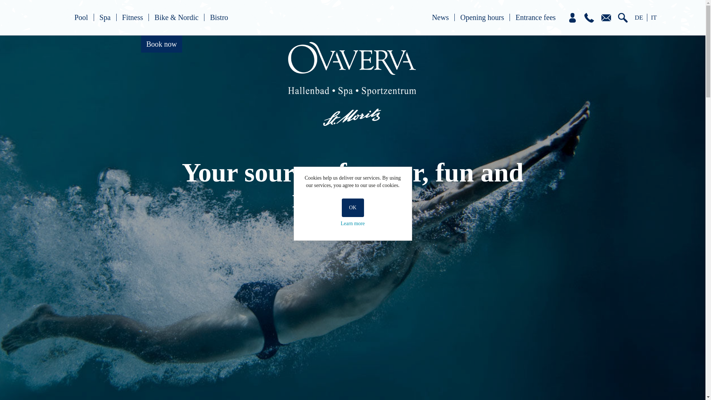 Image resolution: width=711 pixels, height=400 pixels. What do you see at coordinates (133, 17) in the screenshot?
I see `Fitness` at bounding box center [133, 17].